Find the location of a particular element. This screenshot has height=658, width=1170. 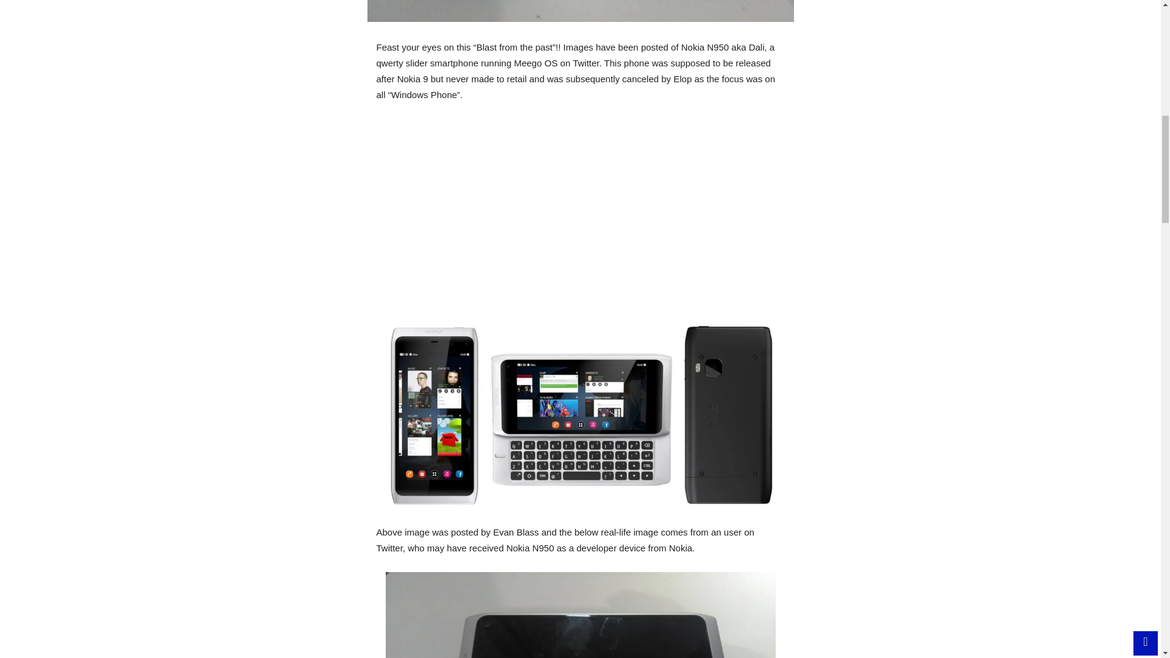

Real-life Nokia N 950 Dali with Meego OS is located at coordinates (580, 11).